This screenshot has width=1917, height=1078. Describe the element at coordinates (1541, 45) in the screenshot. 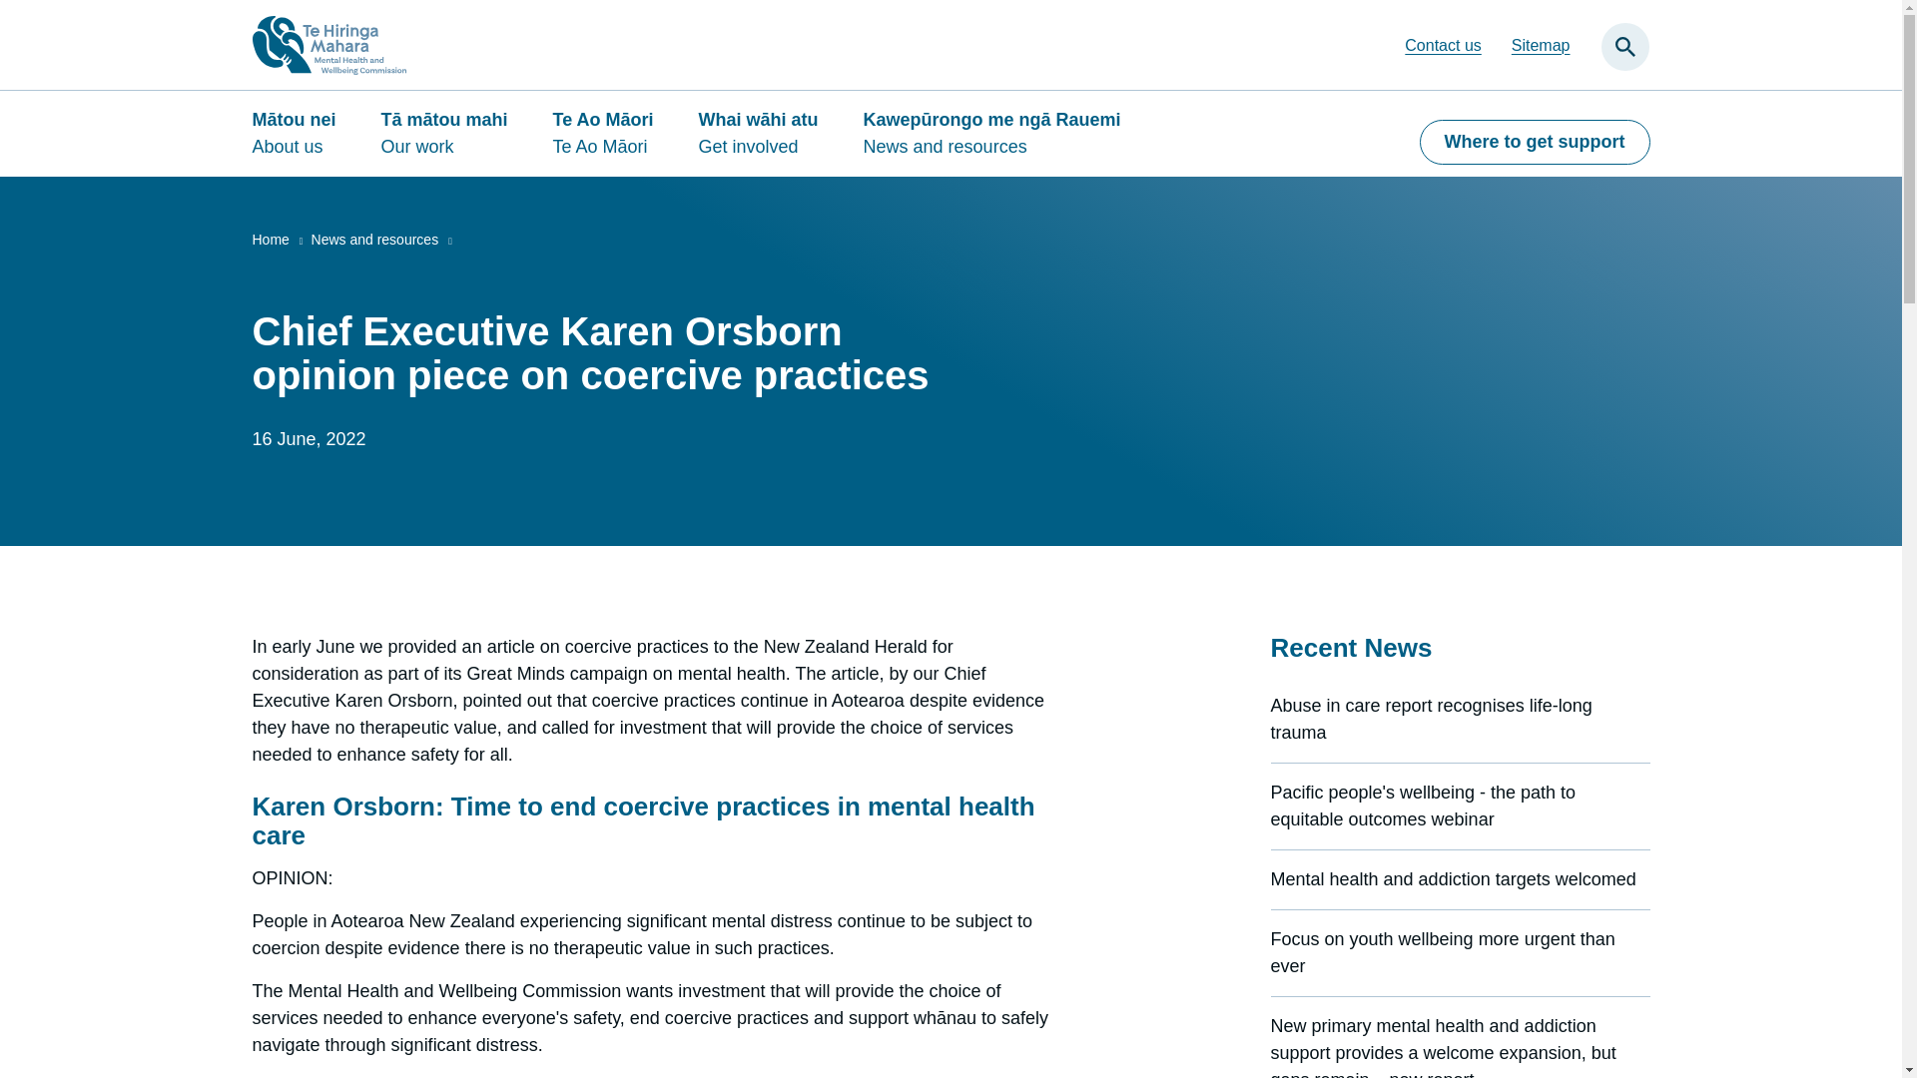

I see `Sitemap` at that location.